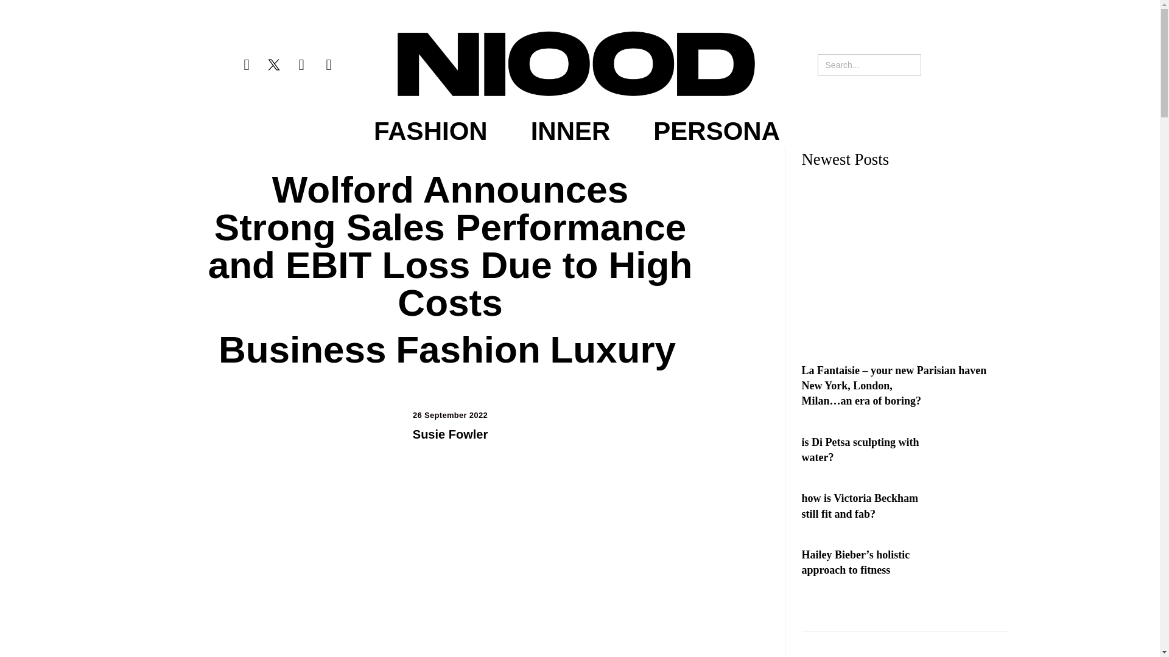  I want to click on Fashion, so click(468, 349).